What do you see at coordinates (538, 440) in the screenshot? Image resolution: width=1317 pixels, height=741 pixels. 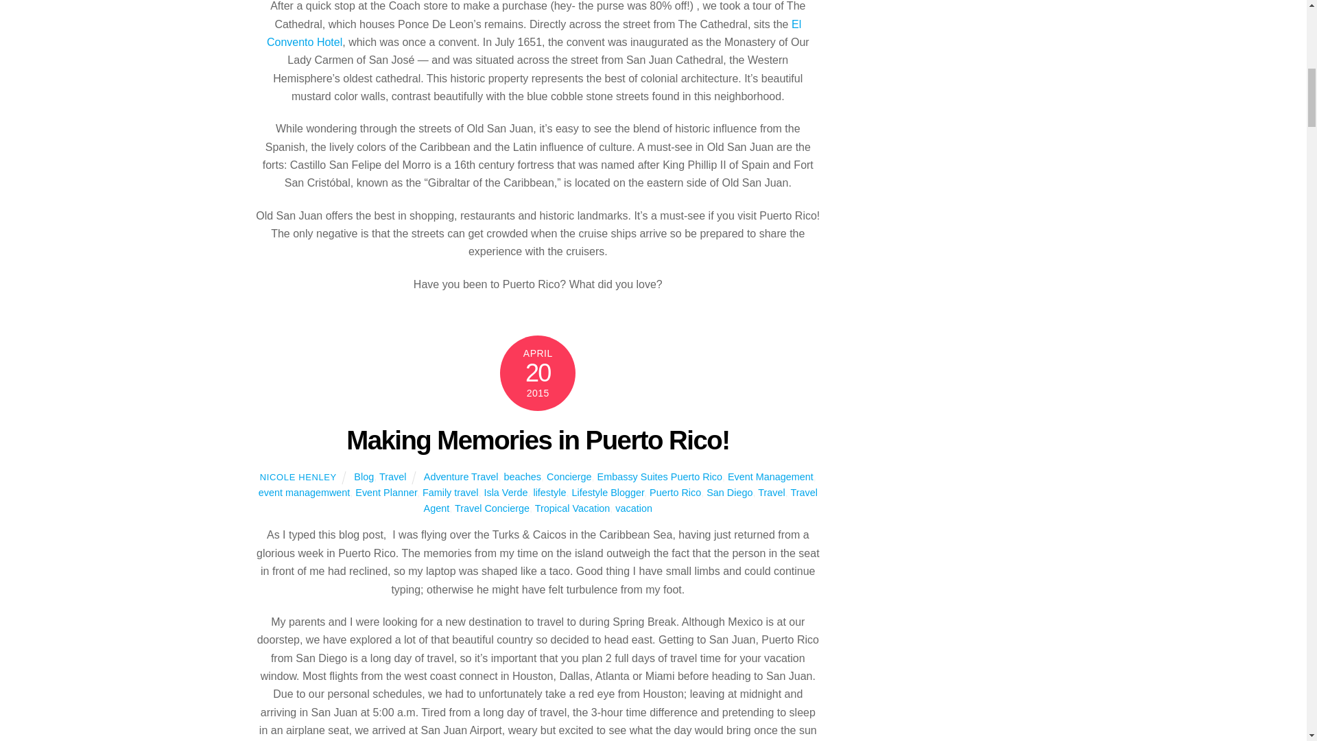 I see `Making Memories in Puerto Rico!` at bounding box center [538, 440].